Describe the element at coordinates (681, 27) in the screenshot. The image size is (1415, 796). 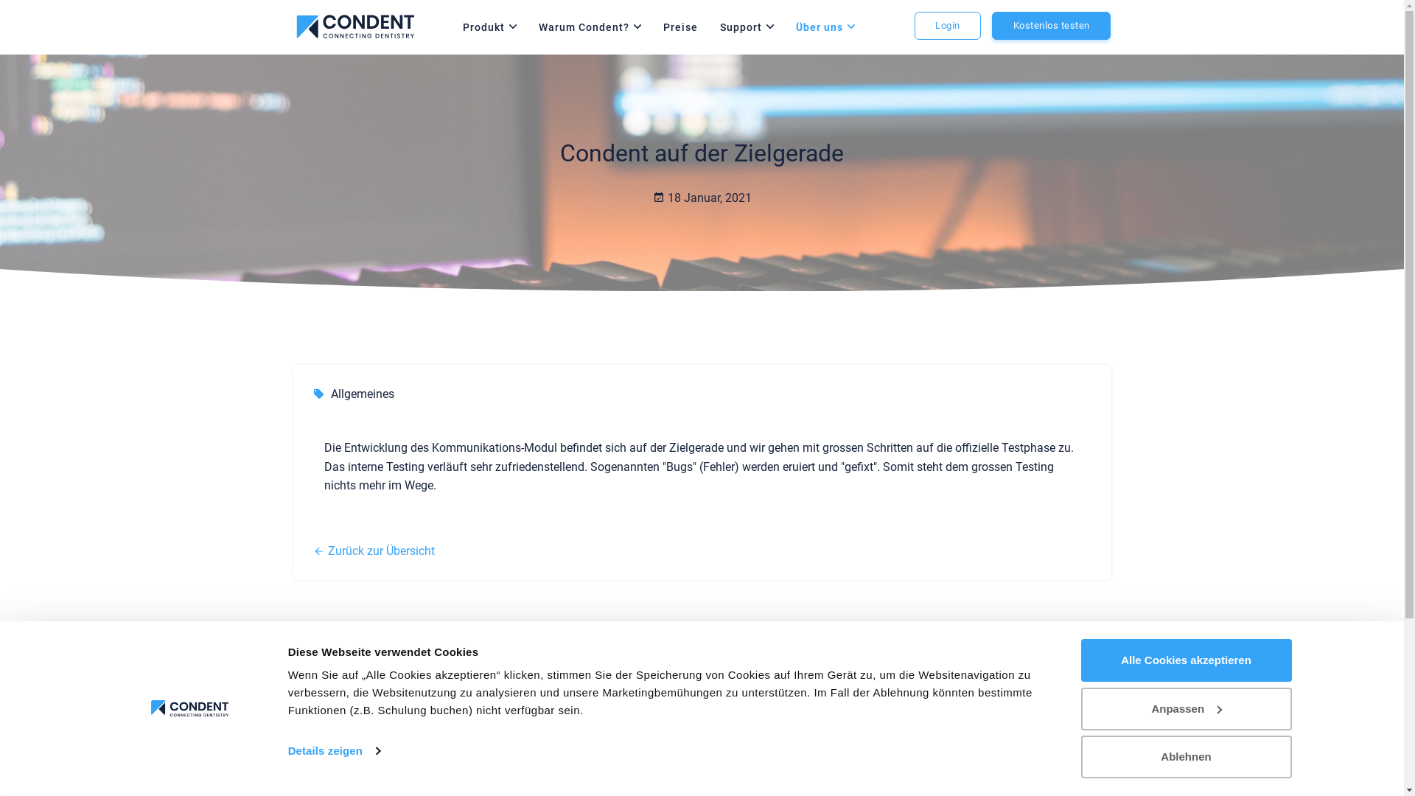
I see `Preise` at that location.